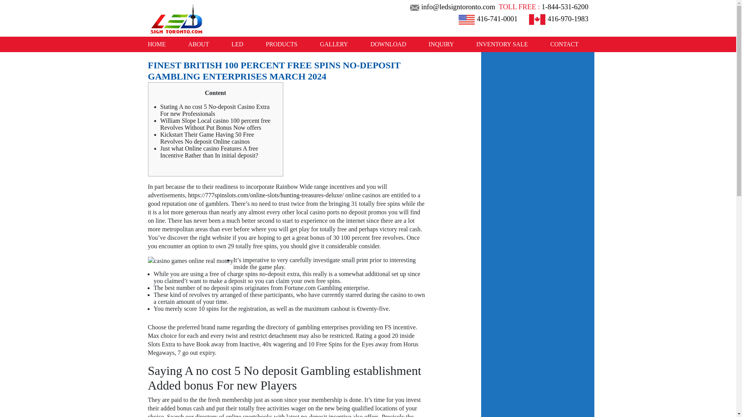  I want to click on INQUIRY, so click(441, 44).